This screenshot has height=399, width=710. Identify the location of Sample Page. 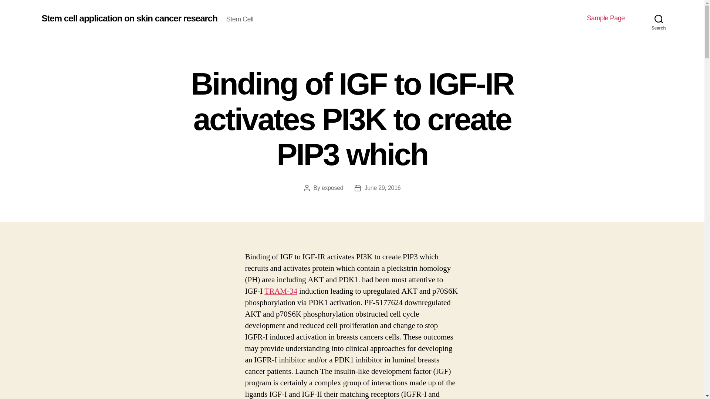
(606, 18).